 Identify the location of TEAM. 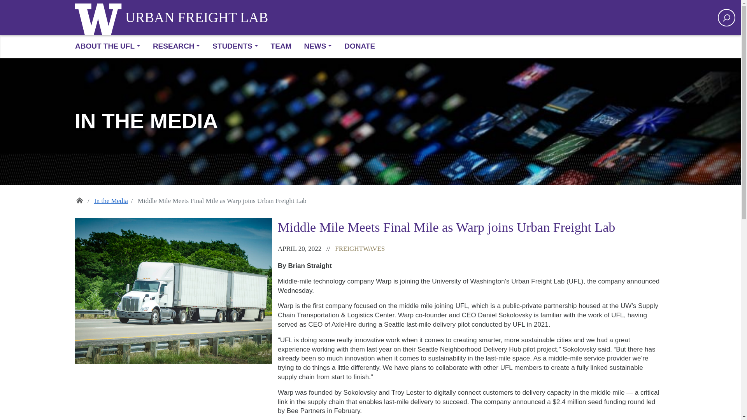
(281, 47).